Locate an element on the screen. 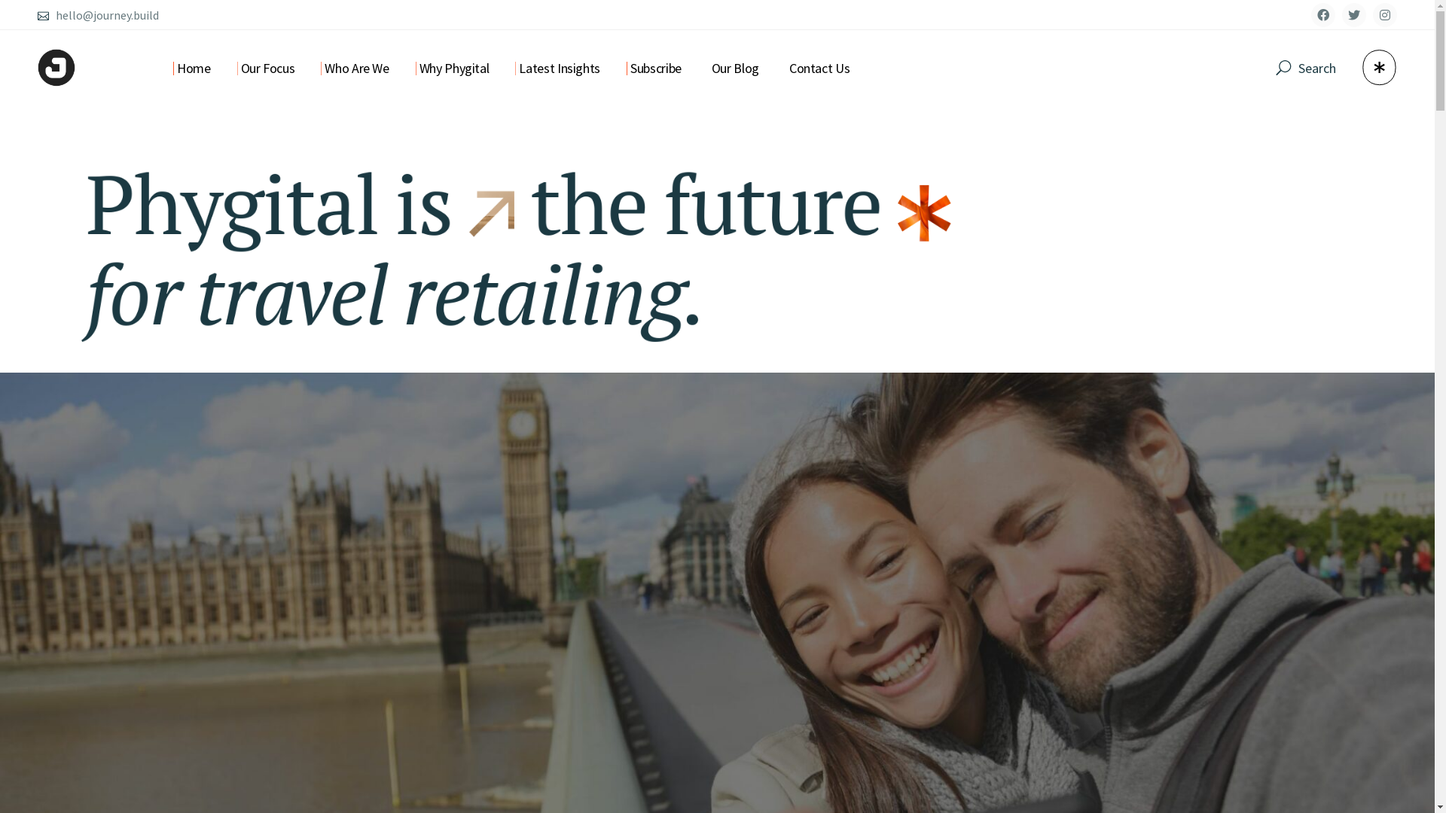 The height and width of the screenshot is (813, 1446). Latest Insights is located at coordinates (560, 68).